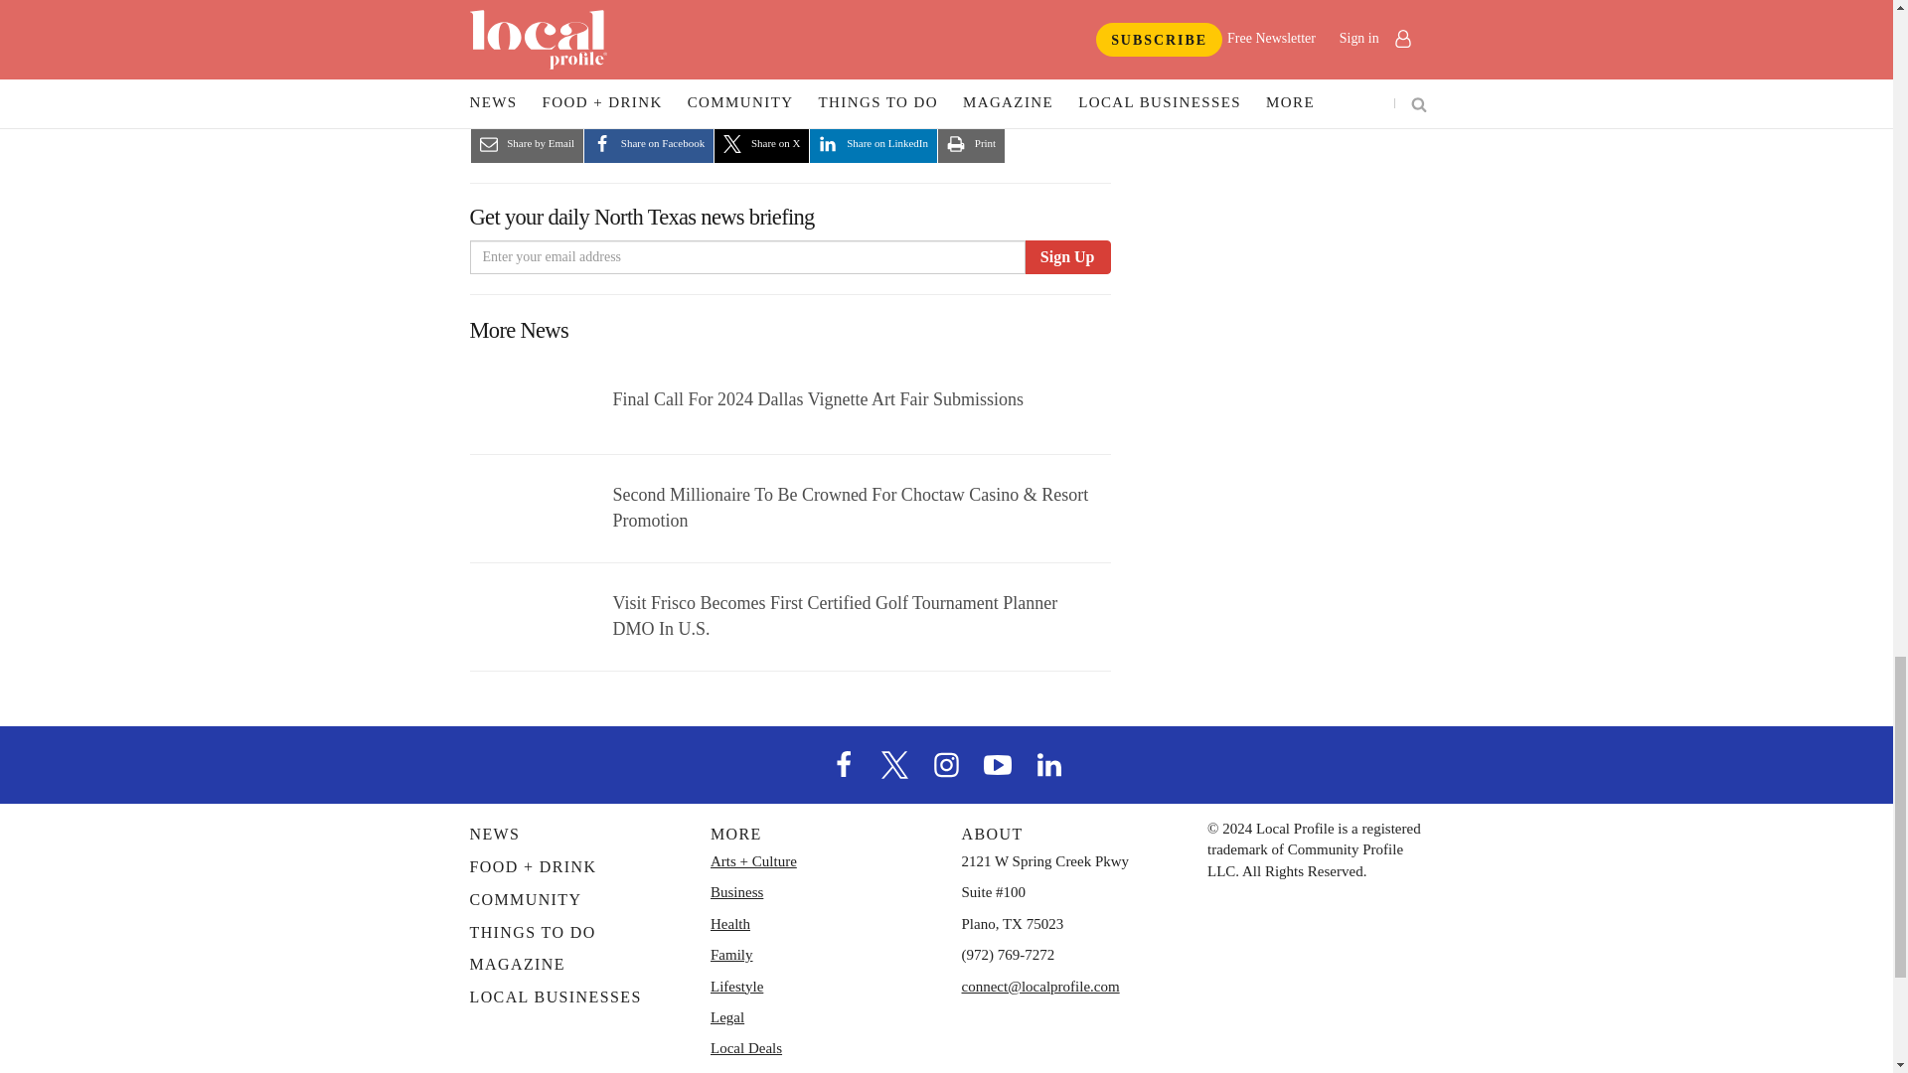  I want to click on Instagram, so click(945, 763).